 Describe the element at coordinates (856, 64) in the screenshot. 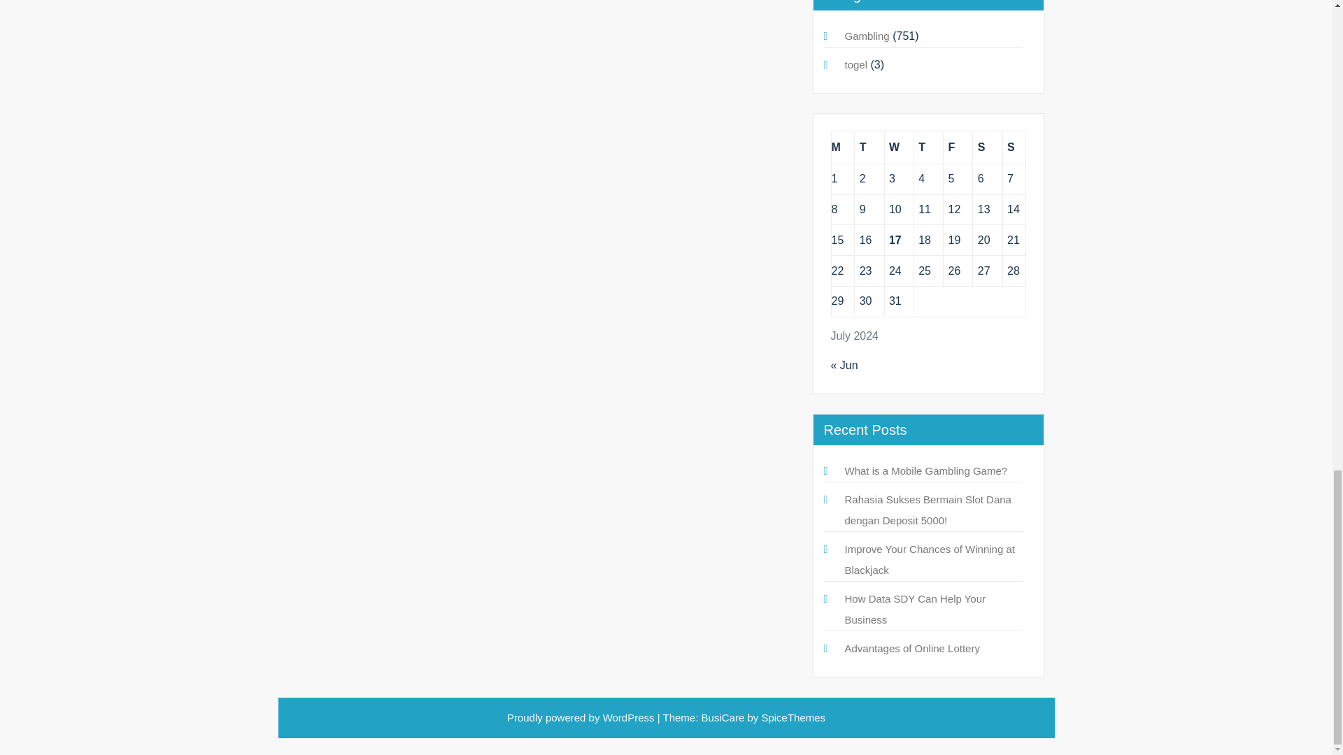

I see `togel` at that location.